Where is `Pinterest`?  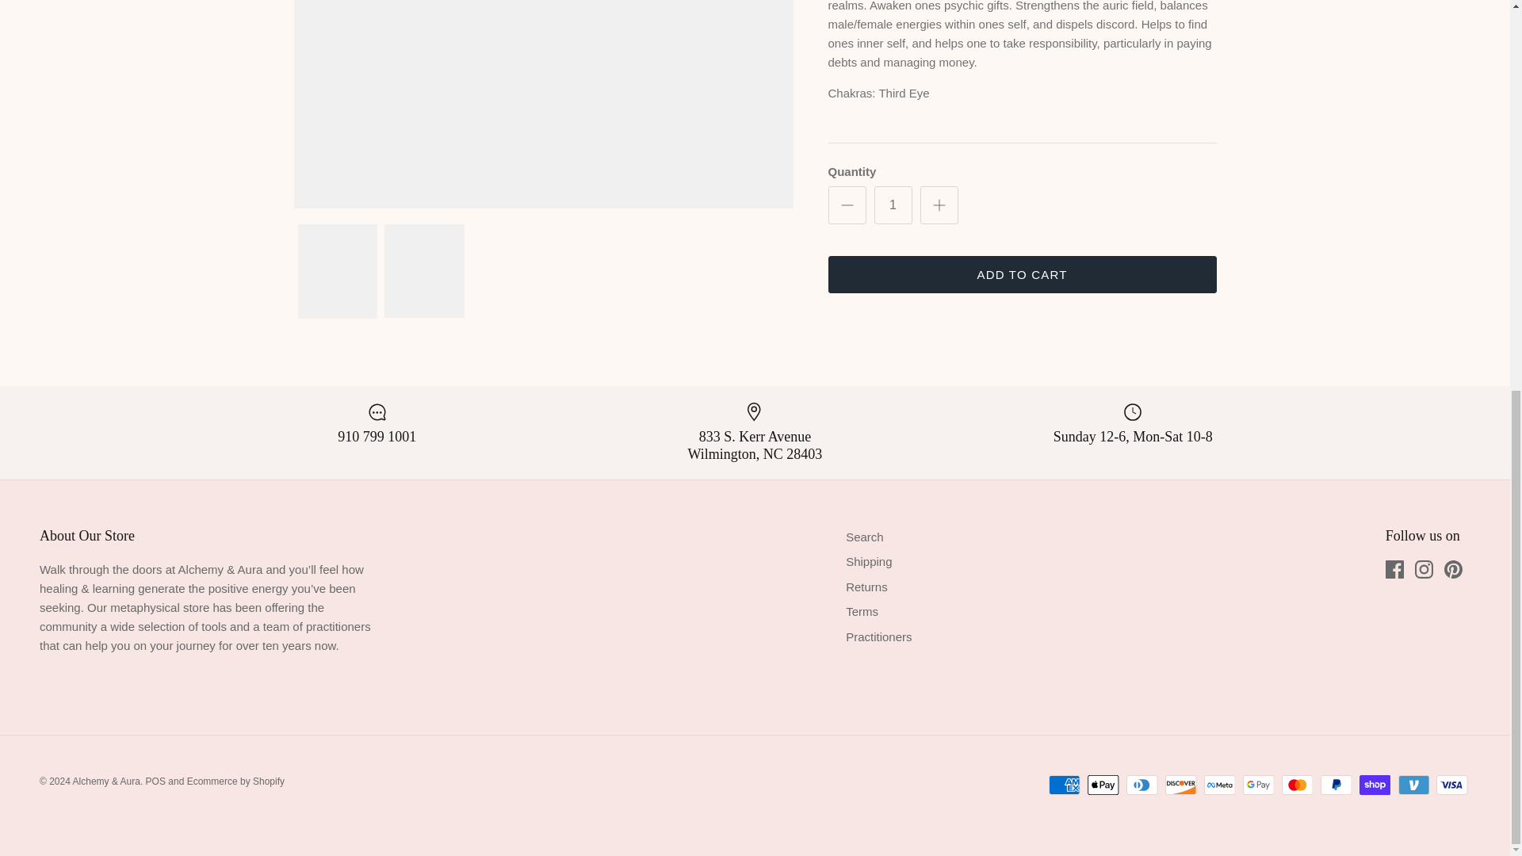 Pinterest is located at coordinates (1454, 569).